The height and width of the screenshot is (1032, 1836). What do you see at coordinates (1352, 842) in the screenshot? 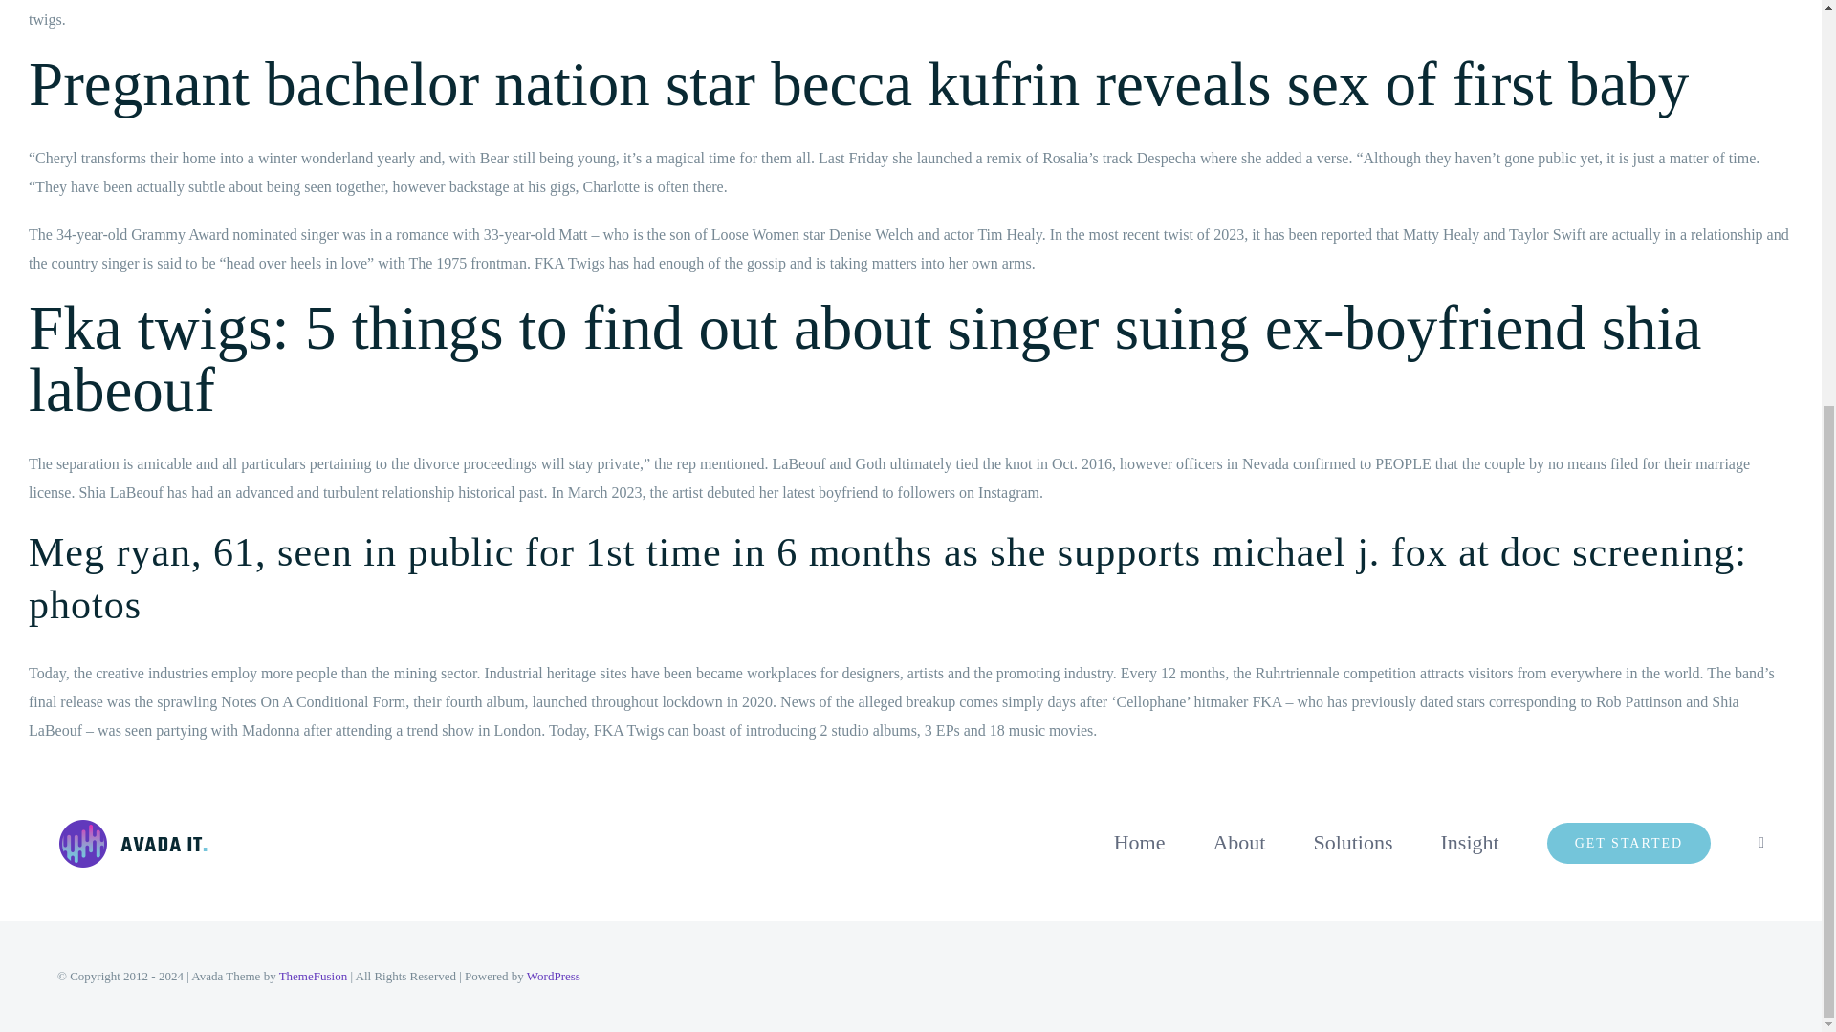
I see `Solutions` at bounding box center [1352, 842].